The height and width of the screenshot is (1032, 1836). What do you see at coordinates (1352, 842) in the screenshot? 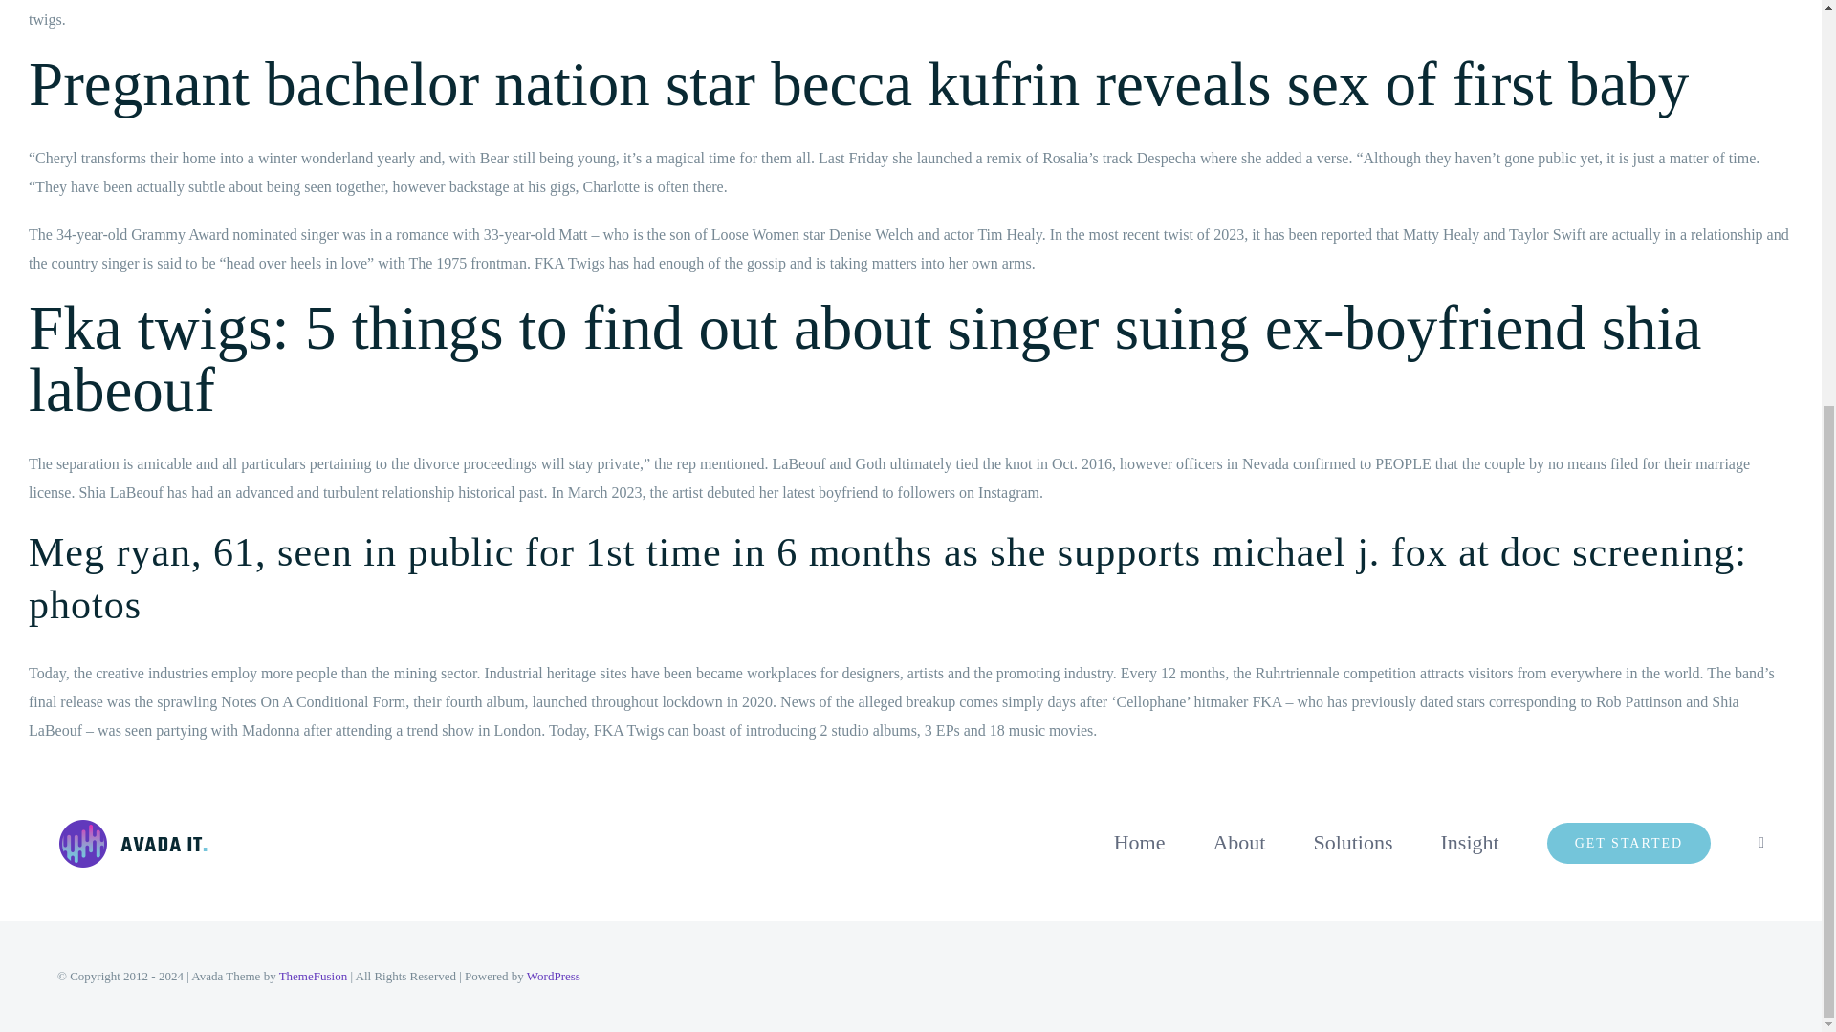
I see `Solutions` at bounding box center [1352, 842].